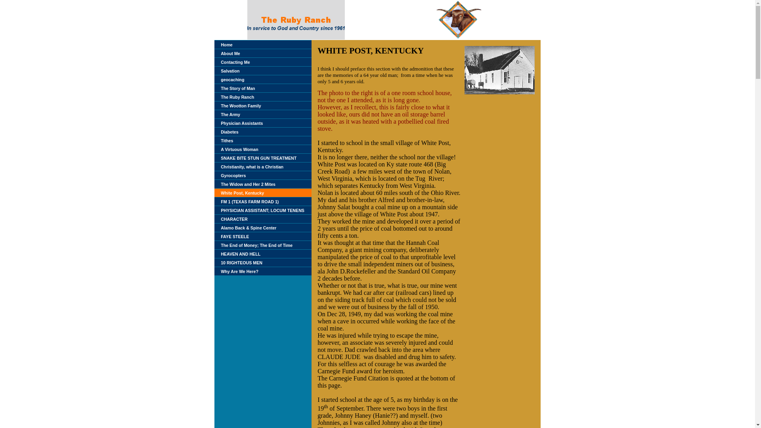 This screenshot has height=428, width=761. Describe the element at coordinates (256, 245) in the screenshot. I see `The End of Money; The End of Time` at that location.